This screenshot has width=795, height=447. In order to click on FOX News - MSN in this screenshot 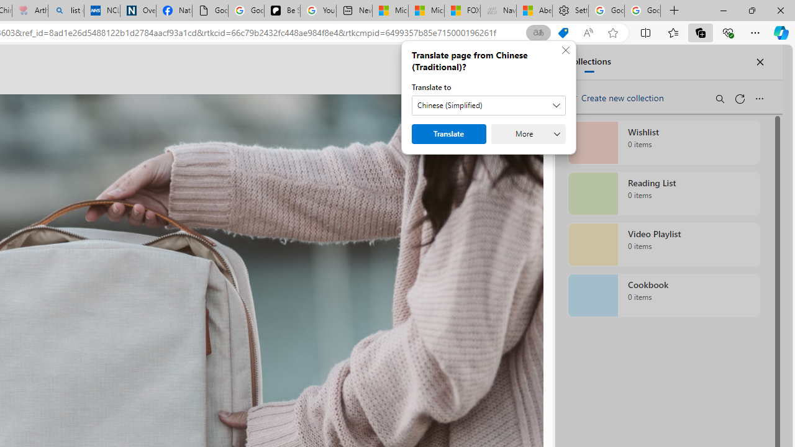, I will do `click(462, 11)`.